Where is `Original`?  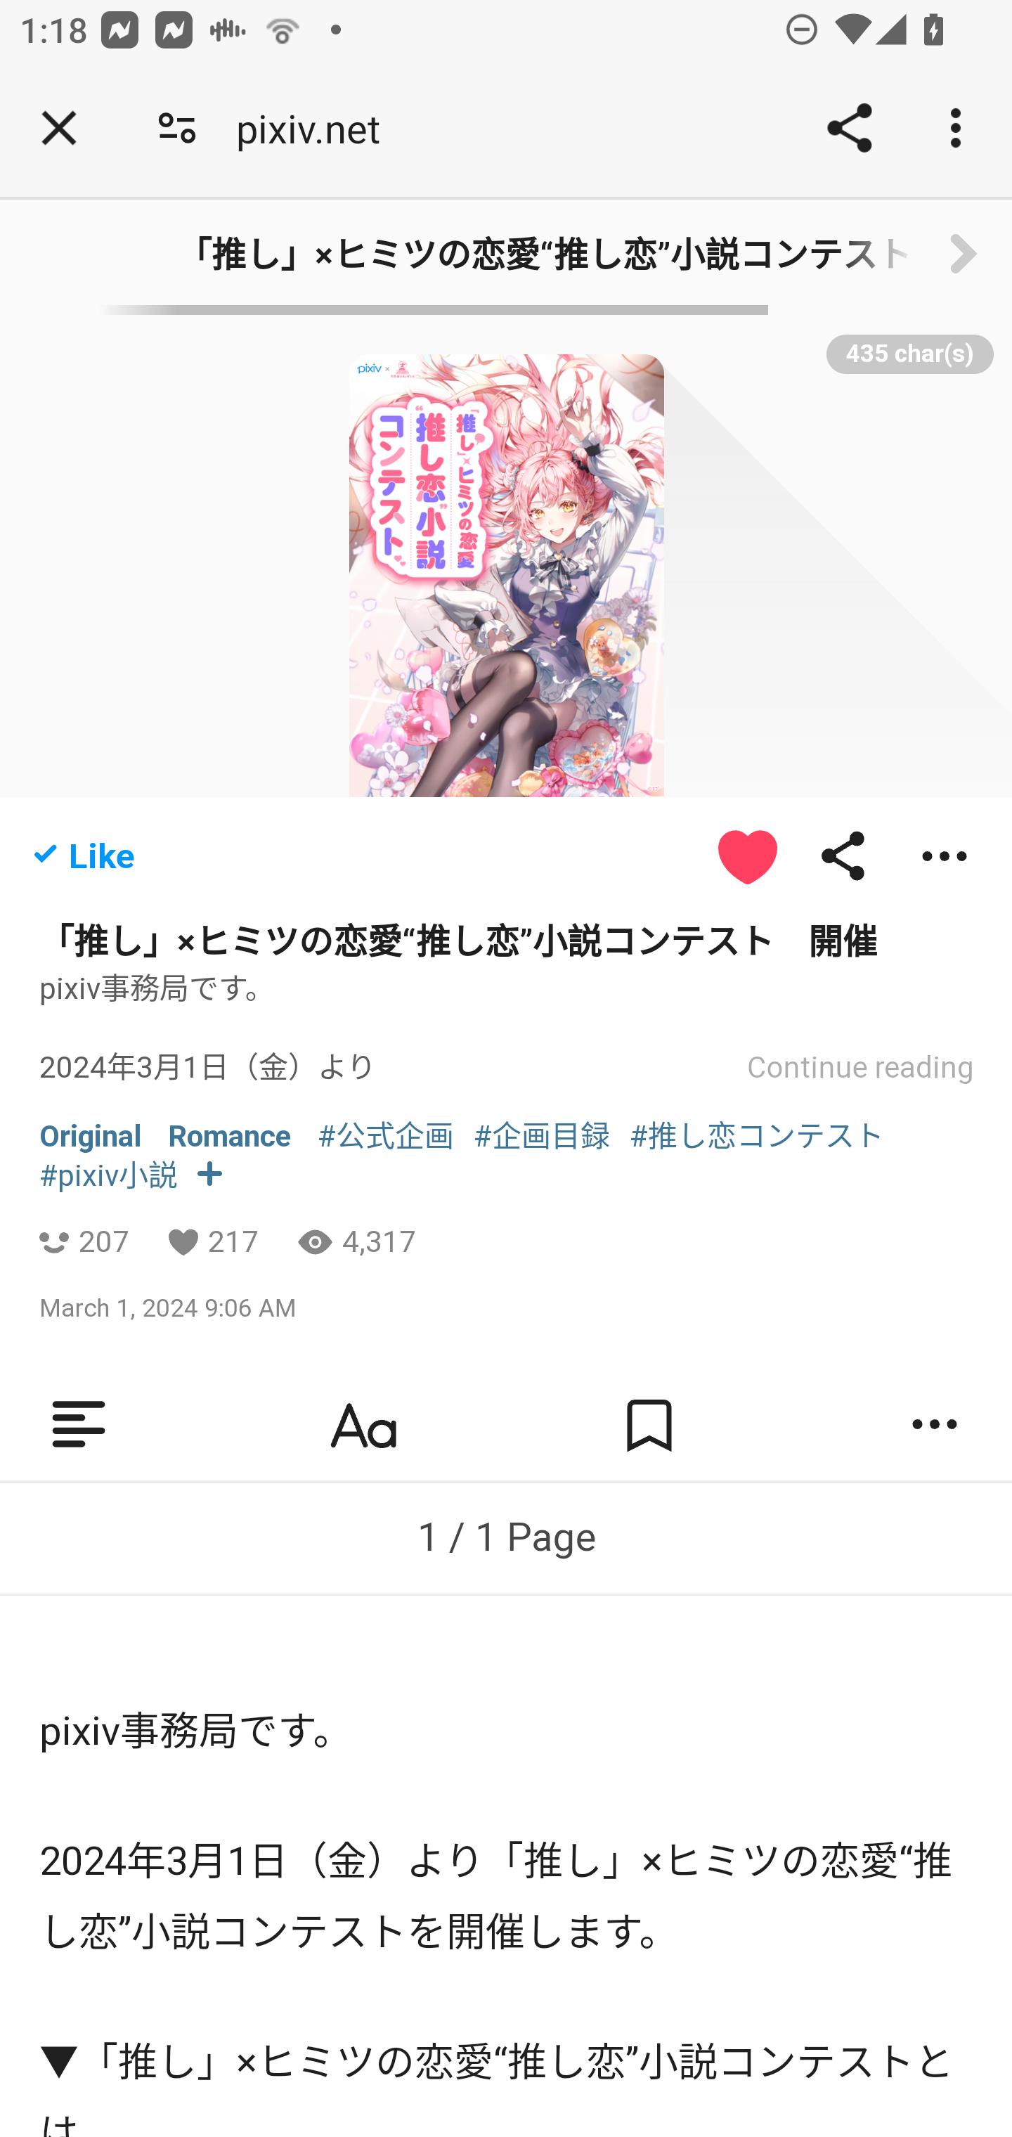
Original is located at coordinates (91, 1137).